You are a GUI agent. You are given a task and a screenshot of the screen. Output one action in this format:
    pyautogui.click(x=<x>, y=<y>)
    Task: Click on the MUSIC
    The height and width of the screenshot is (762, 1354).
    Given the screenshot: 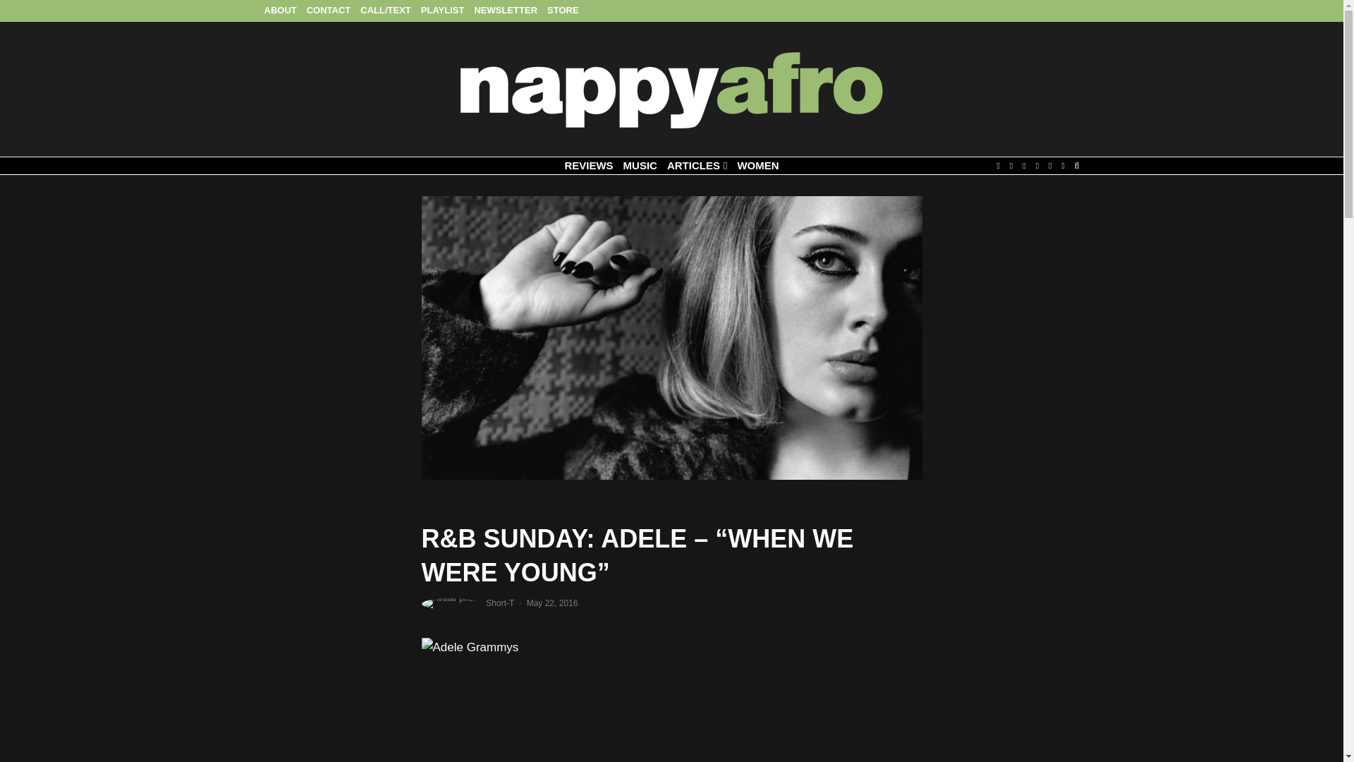 What is the action you would take?
    pyautogui.click(x=640, y=166)
    